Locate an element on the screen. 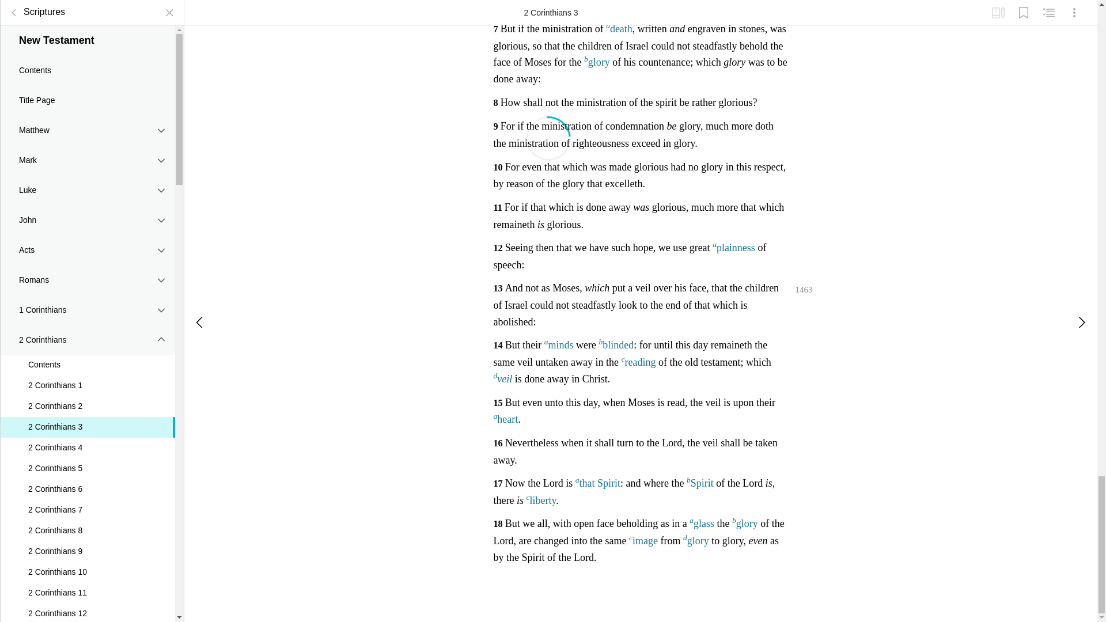 The width and height of the screenshot is (1106, 622). Contents is located at coordinates (88, 2).